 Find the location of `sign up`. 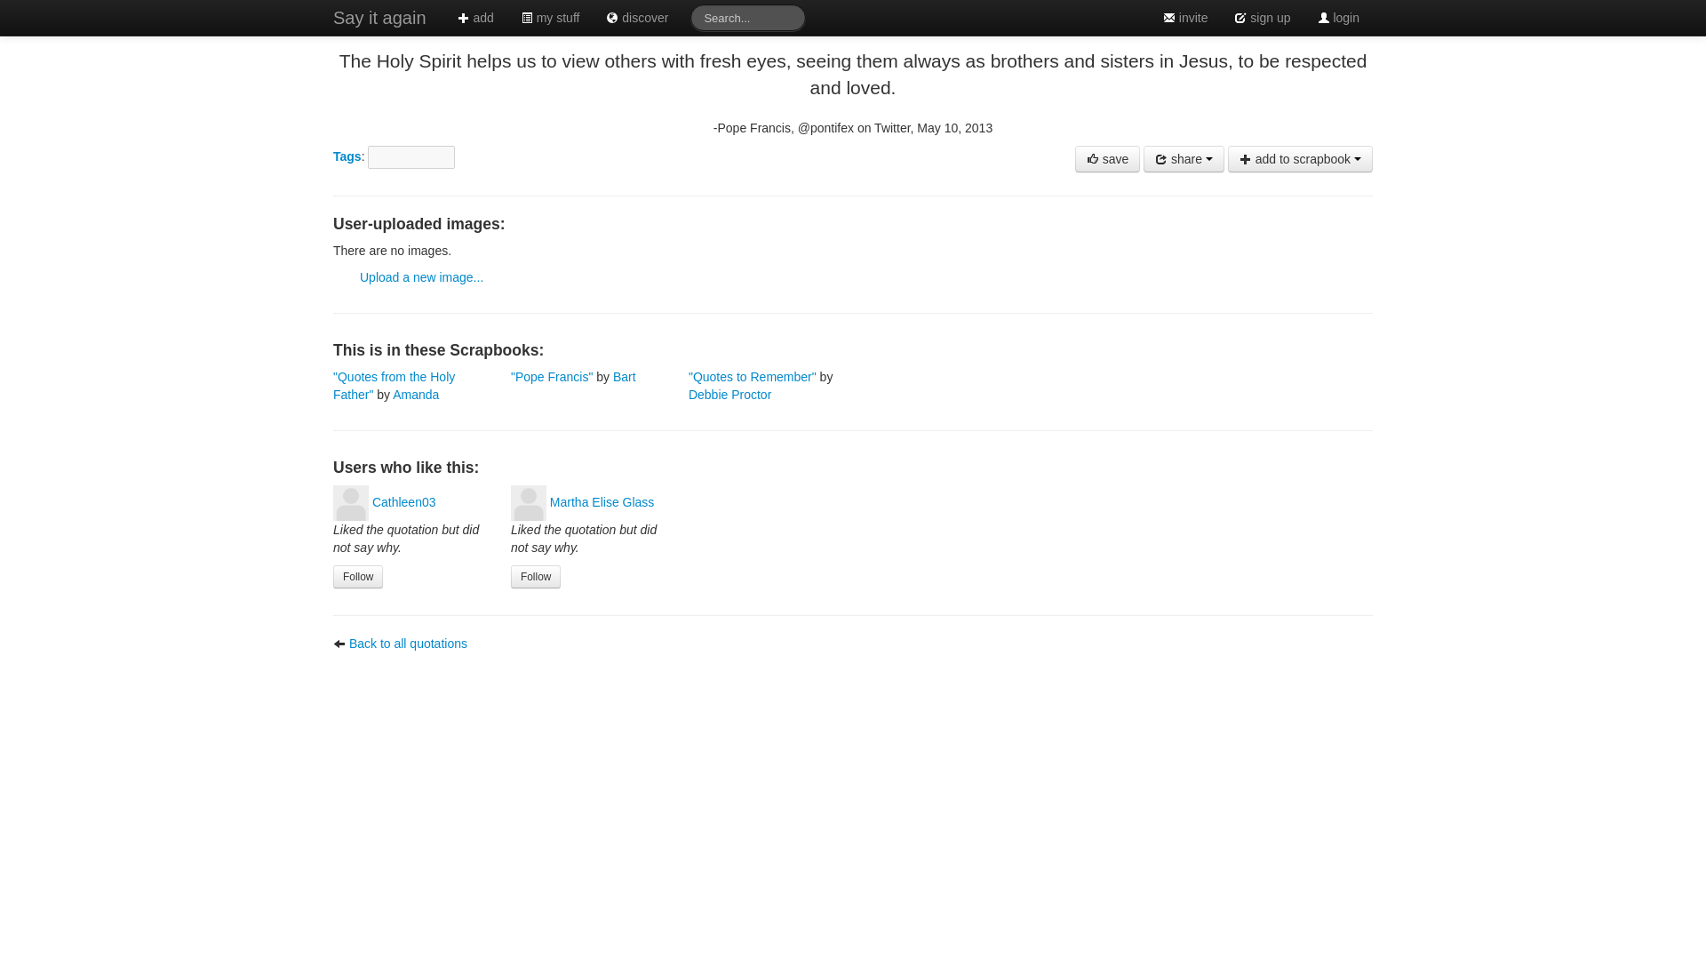

sign up is located at coordinates (1262, 18).